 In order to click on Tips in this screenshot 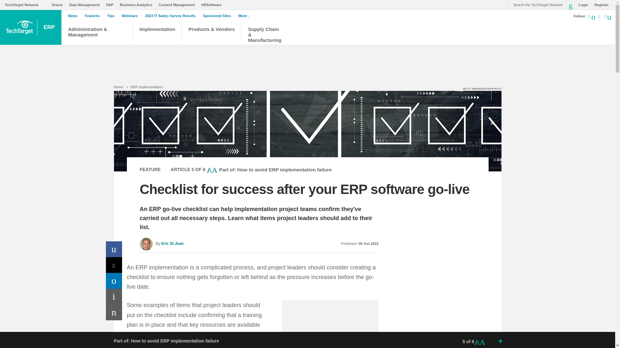, I will do `click(112, 16)`.